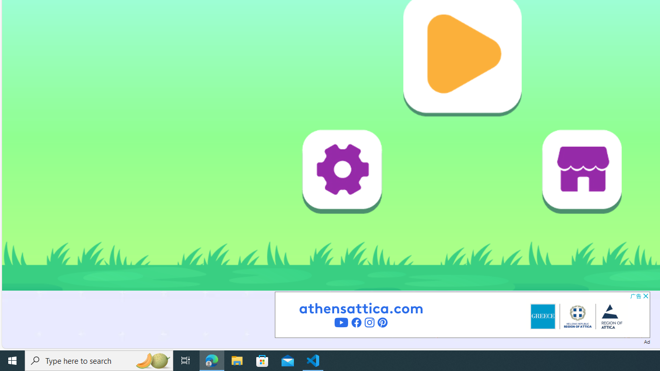  Describe the element at coordinates (646, 296) in the screenshot. I see `AutomationID: cbb` at that location.